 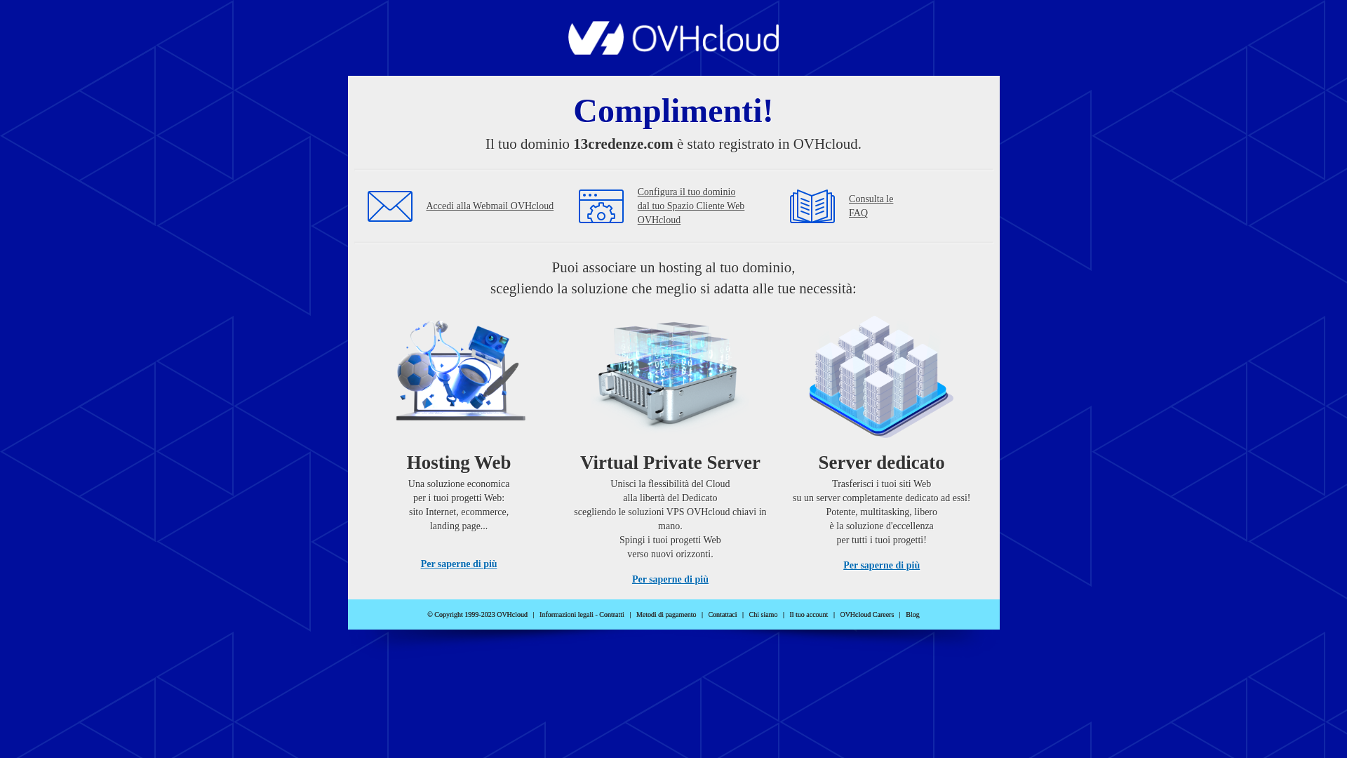 I want to click on Hosting Web, so click(x=459, y=378).